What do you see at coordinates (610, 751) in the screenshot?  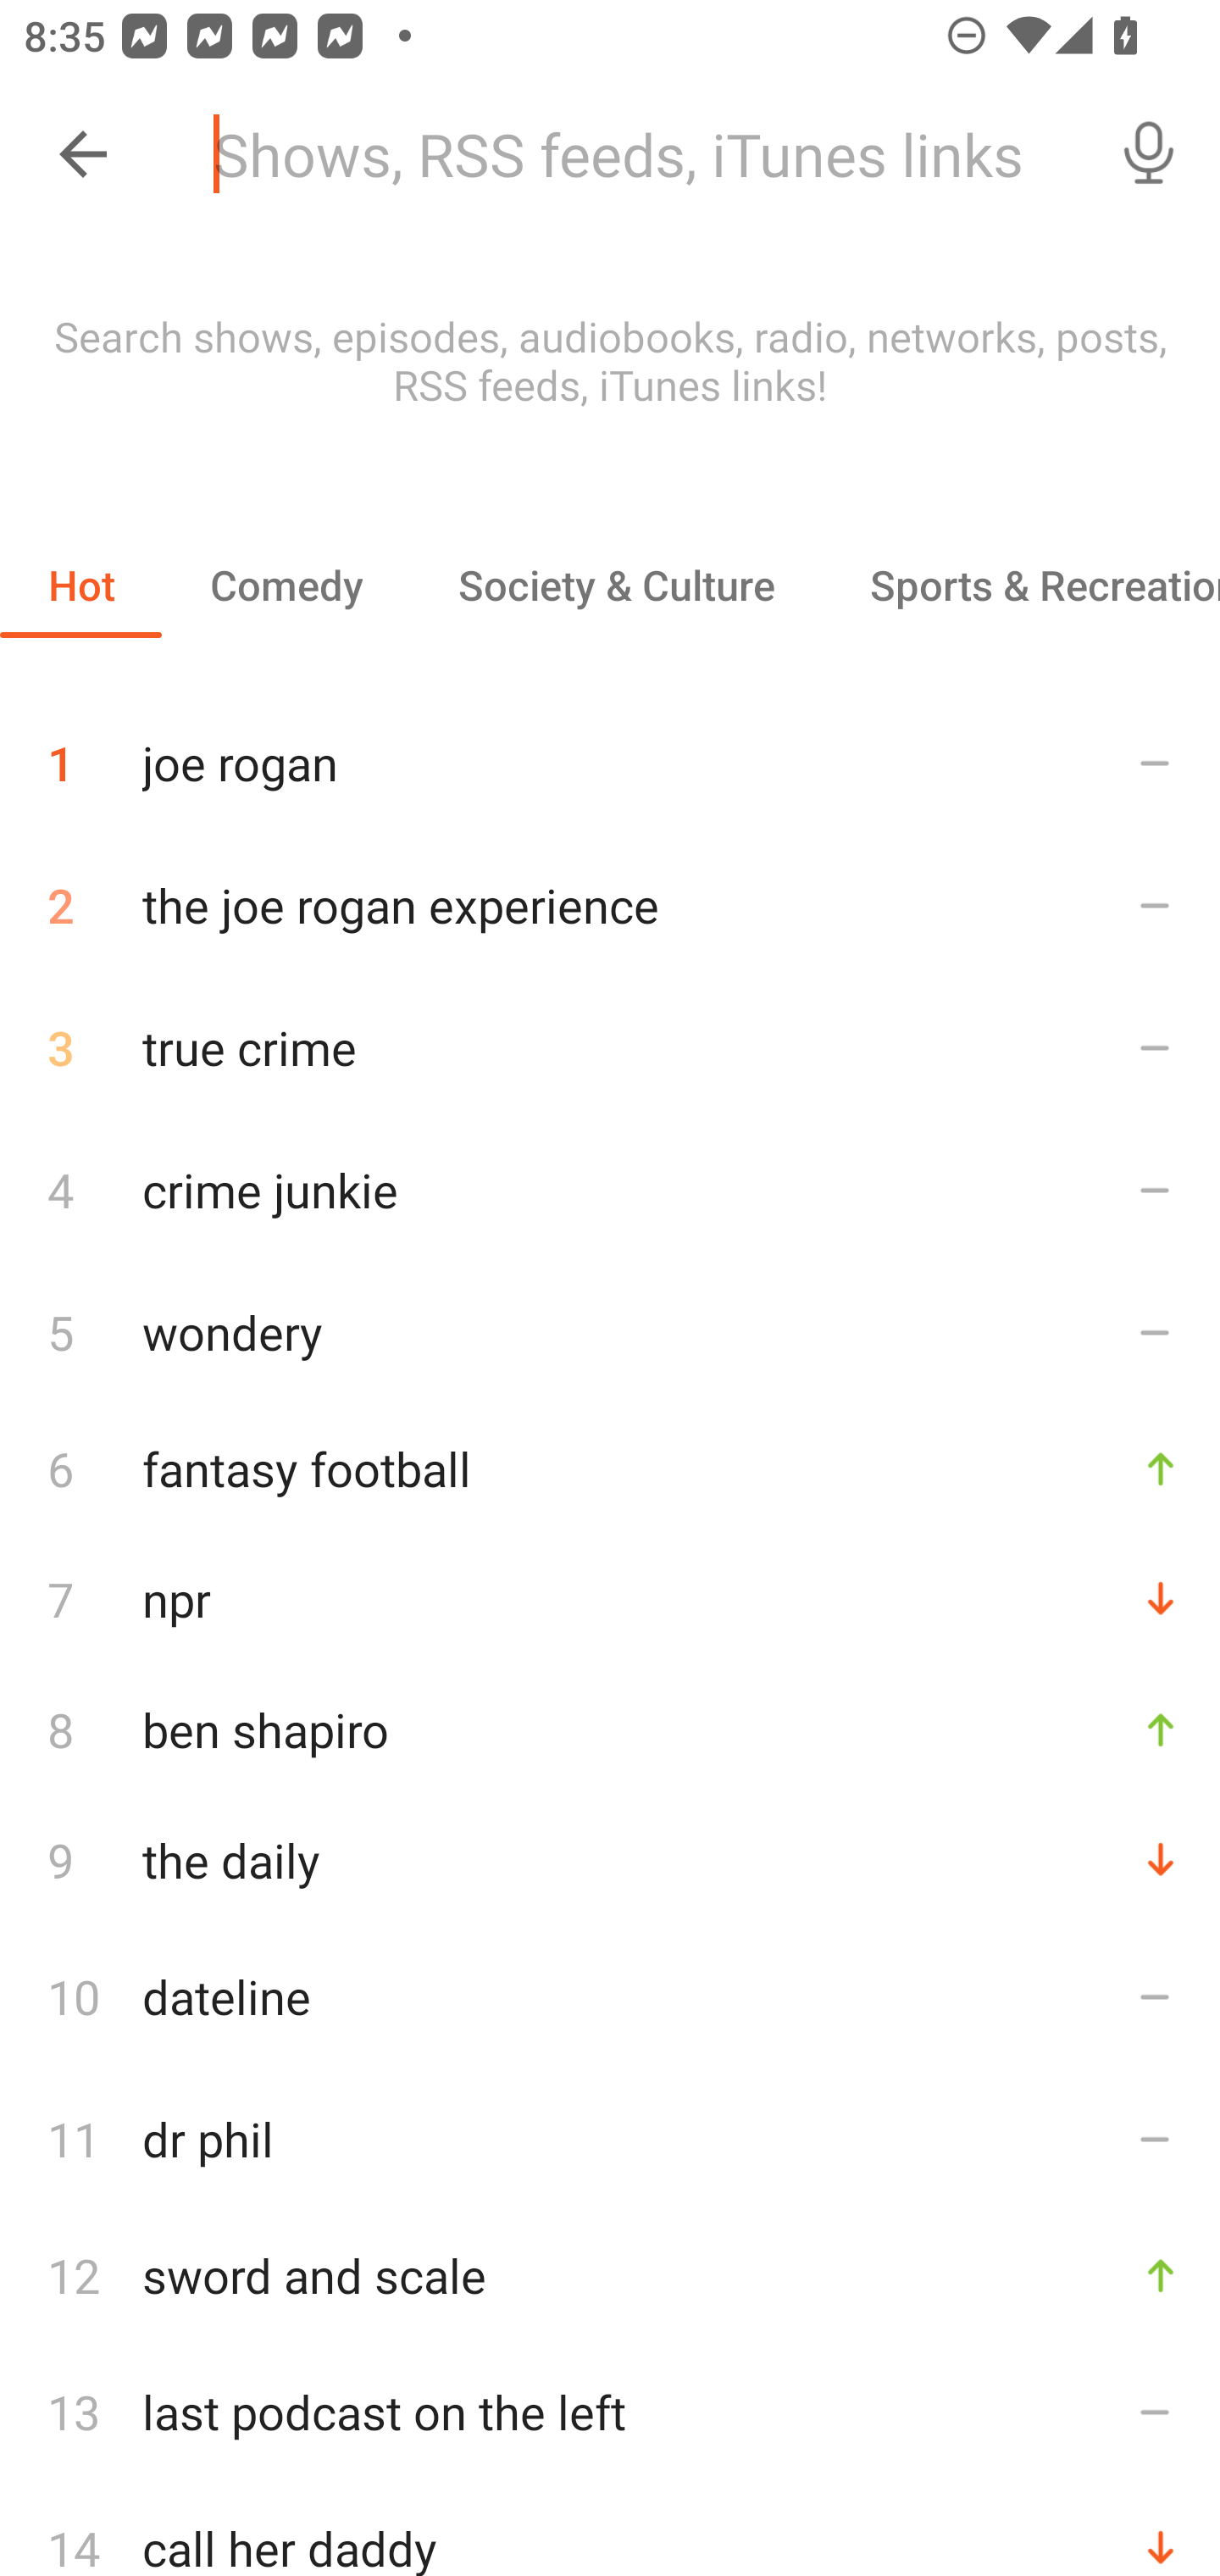 I see `1 joe rogan` at bounding box center [610, 751].